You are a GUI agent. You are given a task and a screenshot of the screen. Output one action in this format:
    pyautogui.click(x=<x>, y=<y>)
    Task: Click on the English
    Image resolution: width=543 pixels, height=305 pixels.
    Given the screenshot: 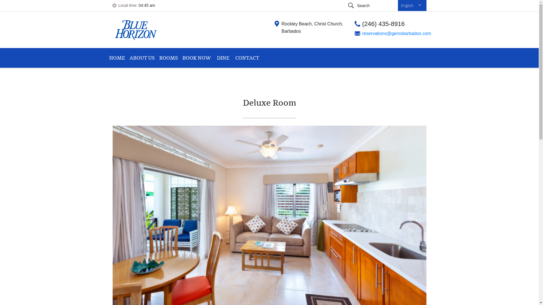 What is the action you would take?
    pyautogui.click(x=412, y=5)
    